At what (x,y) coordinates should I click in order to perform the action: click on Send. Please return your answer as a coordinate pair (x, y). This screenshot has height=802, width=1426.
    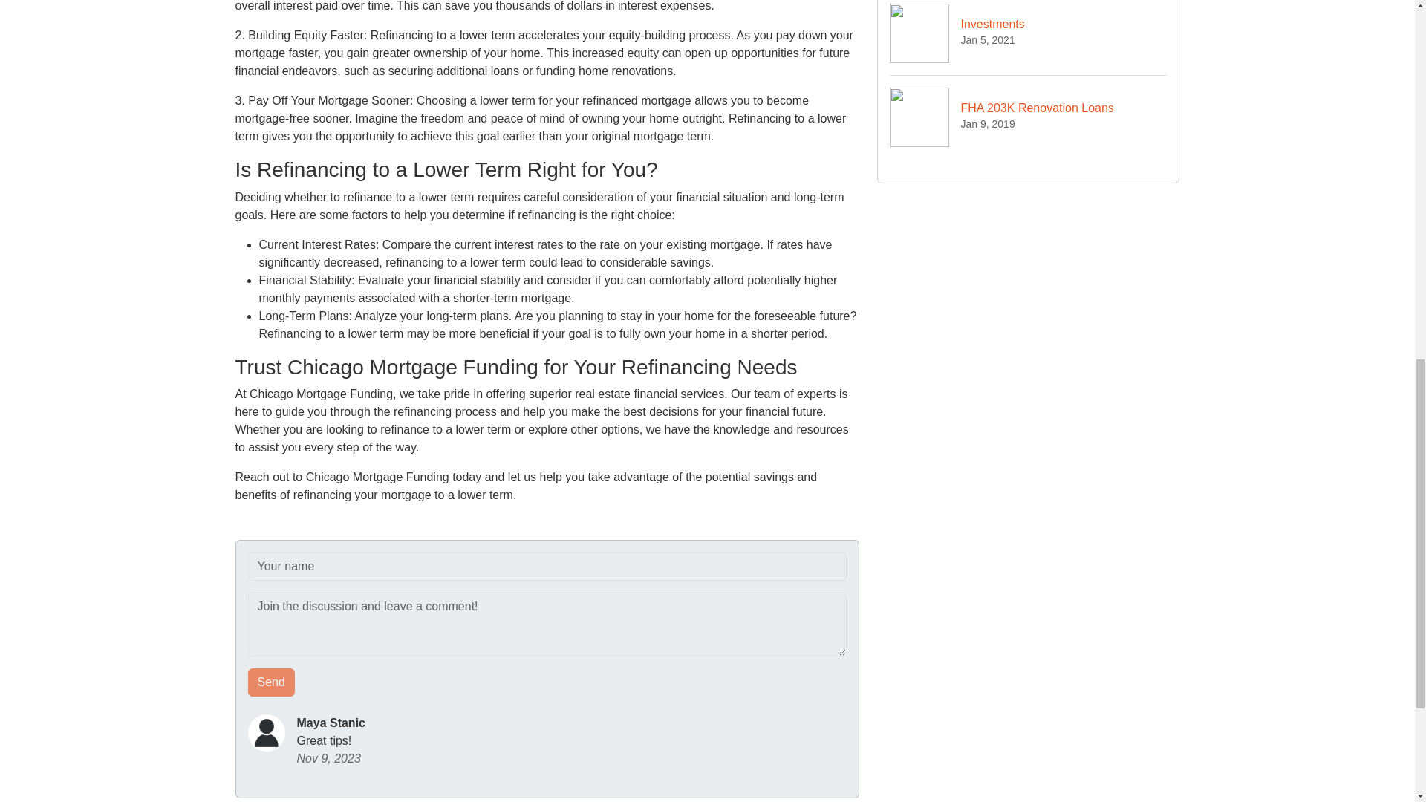
    Looking at the image, I should click on (1029, 117).